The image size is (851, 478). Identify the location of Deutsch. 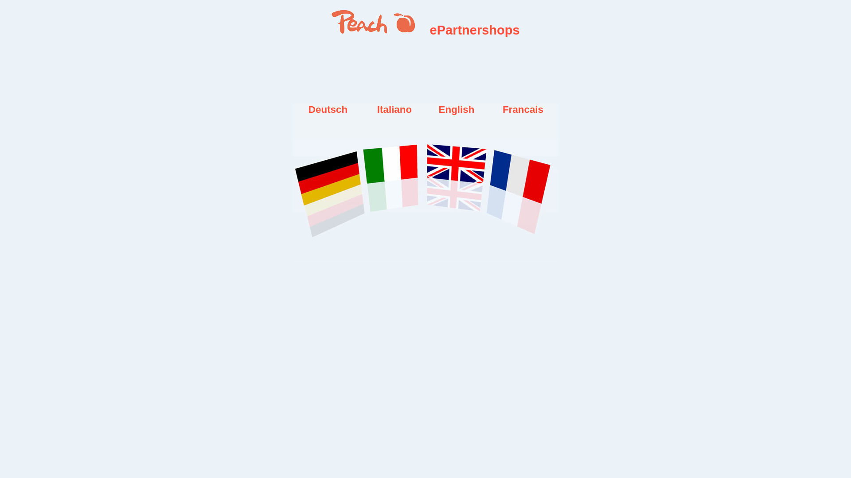
(328, 190).